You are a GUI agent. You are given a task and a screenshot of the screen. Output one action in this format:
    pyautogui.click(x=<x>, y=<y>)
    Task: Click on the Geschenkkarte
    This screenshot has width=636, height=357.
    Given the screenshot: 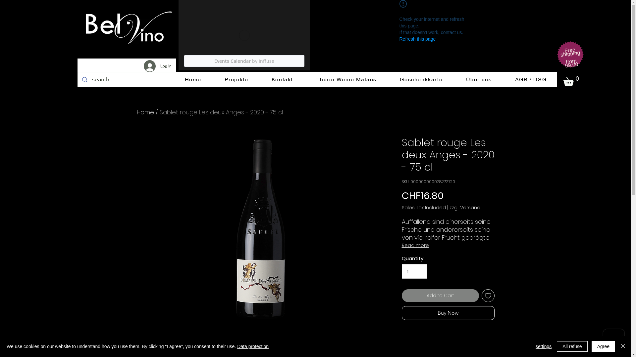 What is the action you would take?
    pyautogui.click(x=421, y=80)
    